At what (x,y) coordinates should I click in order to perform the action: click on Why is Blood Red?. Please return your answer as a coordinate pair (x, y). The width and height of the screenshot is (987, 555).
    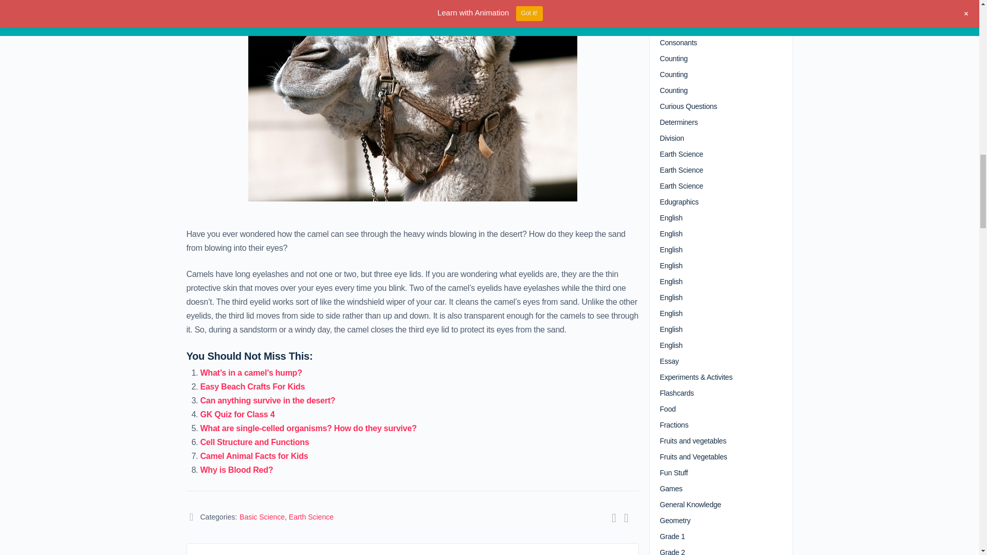
    Looking at the image, I should click on (236, 470).